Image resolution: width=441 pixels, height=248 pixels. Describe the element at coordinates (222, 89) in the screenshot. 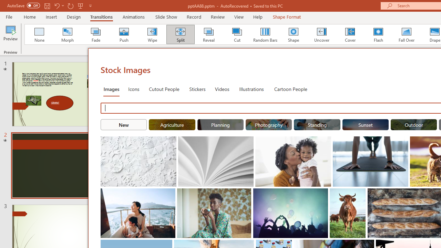

I see `Videos` at that location.